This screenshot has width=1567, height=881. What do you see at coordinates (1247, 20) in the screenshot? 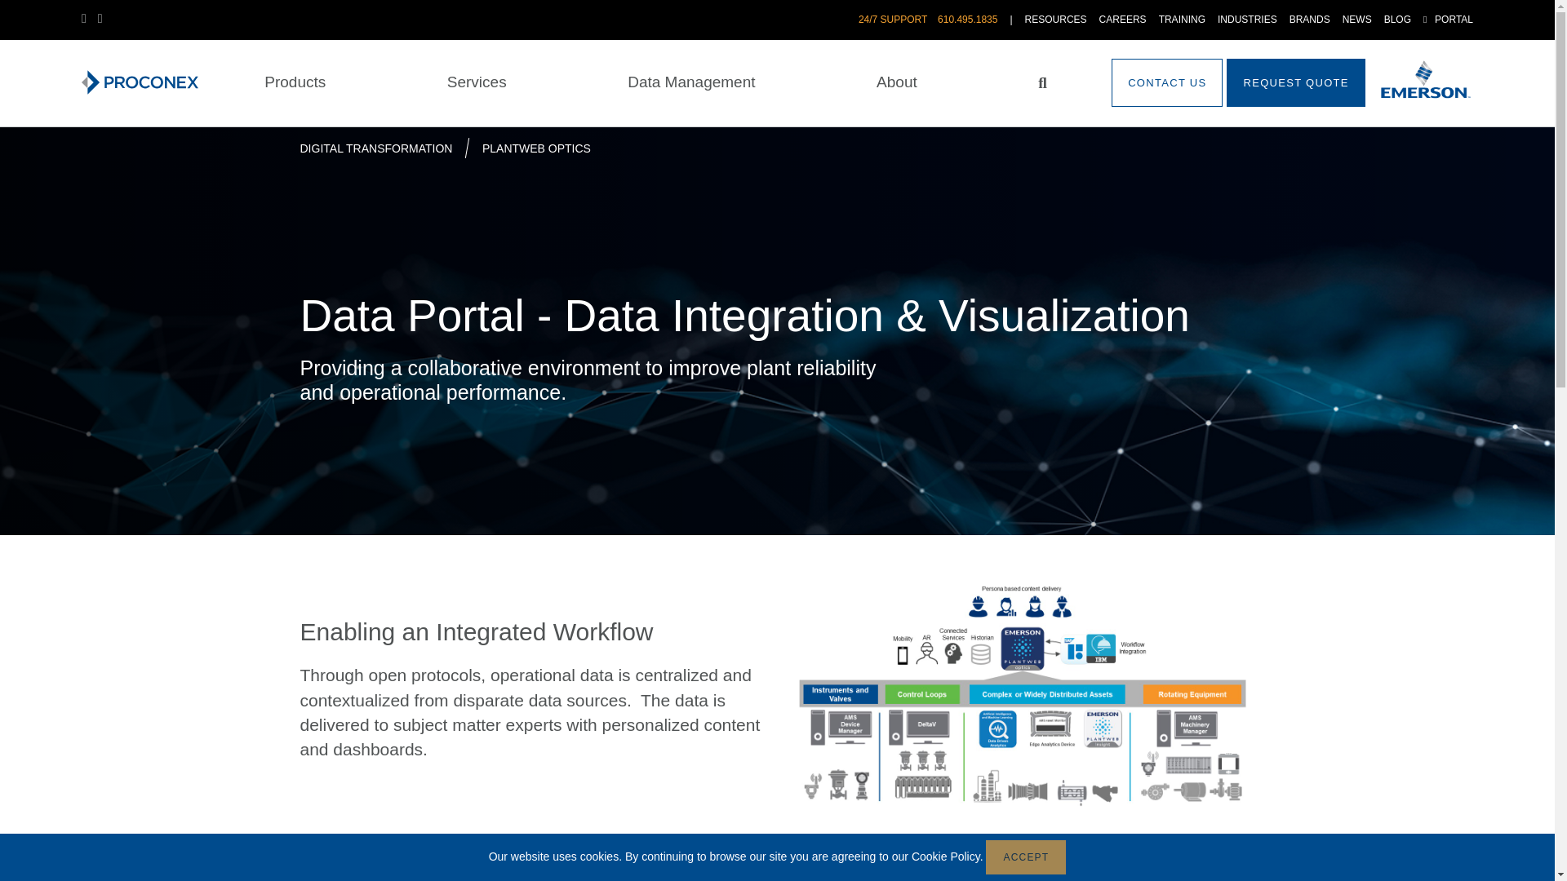
I see `Industries` at bounding box center [1247, 20].